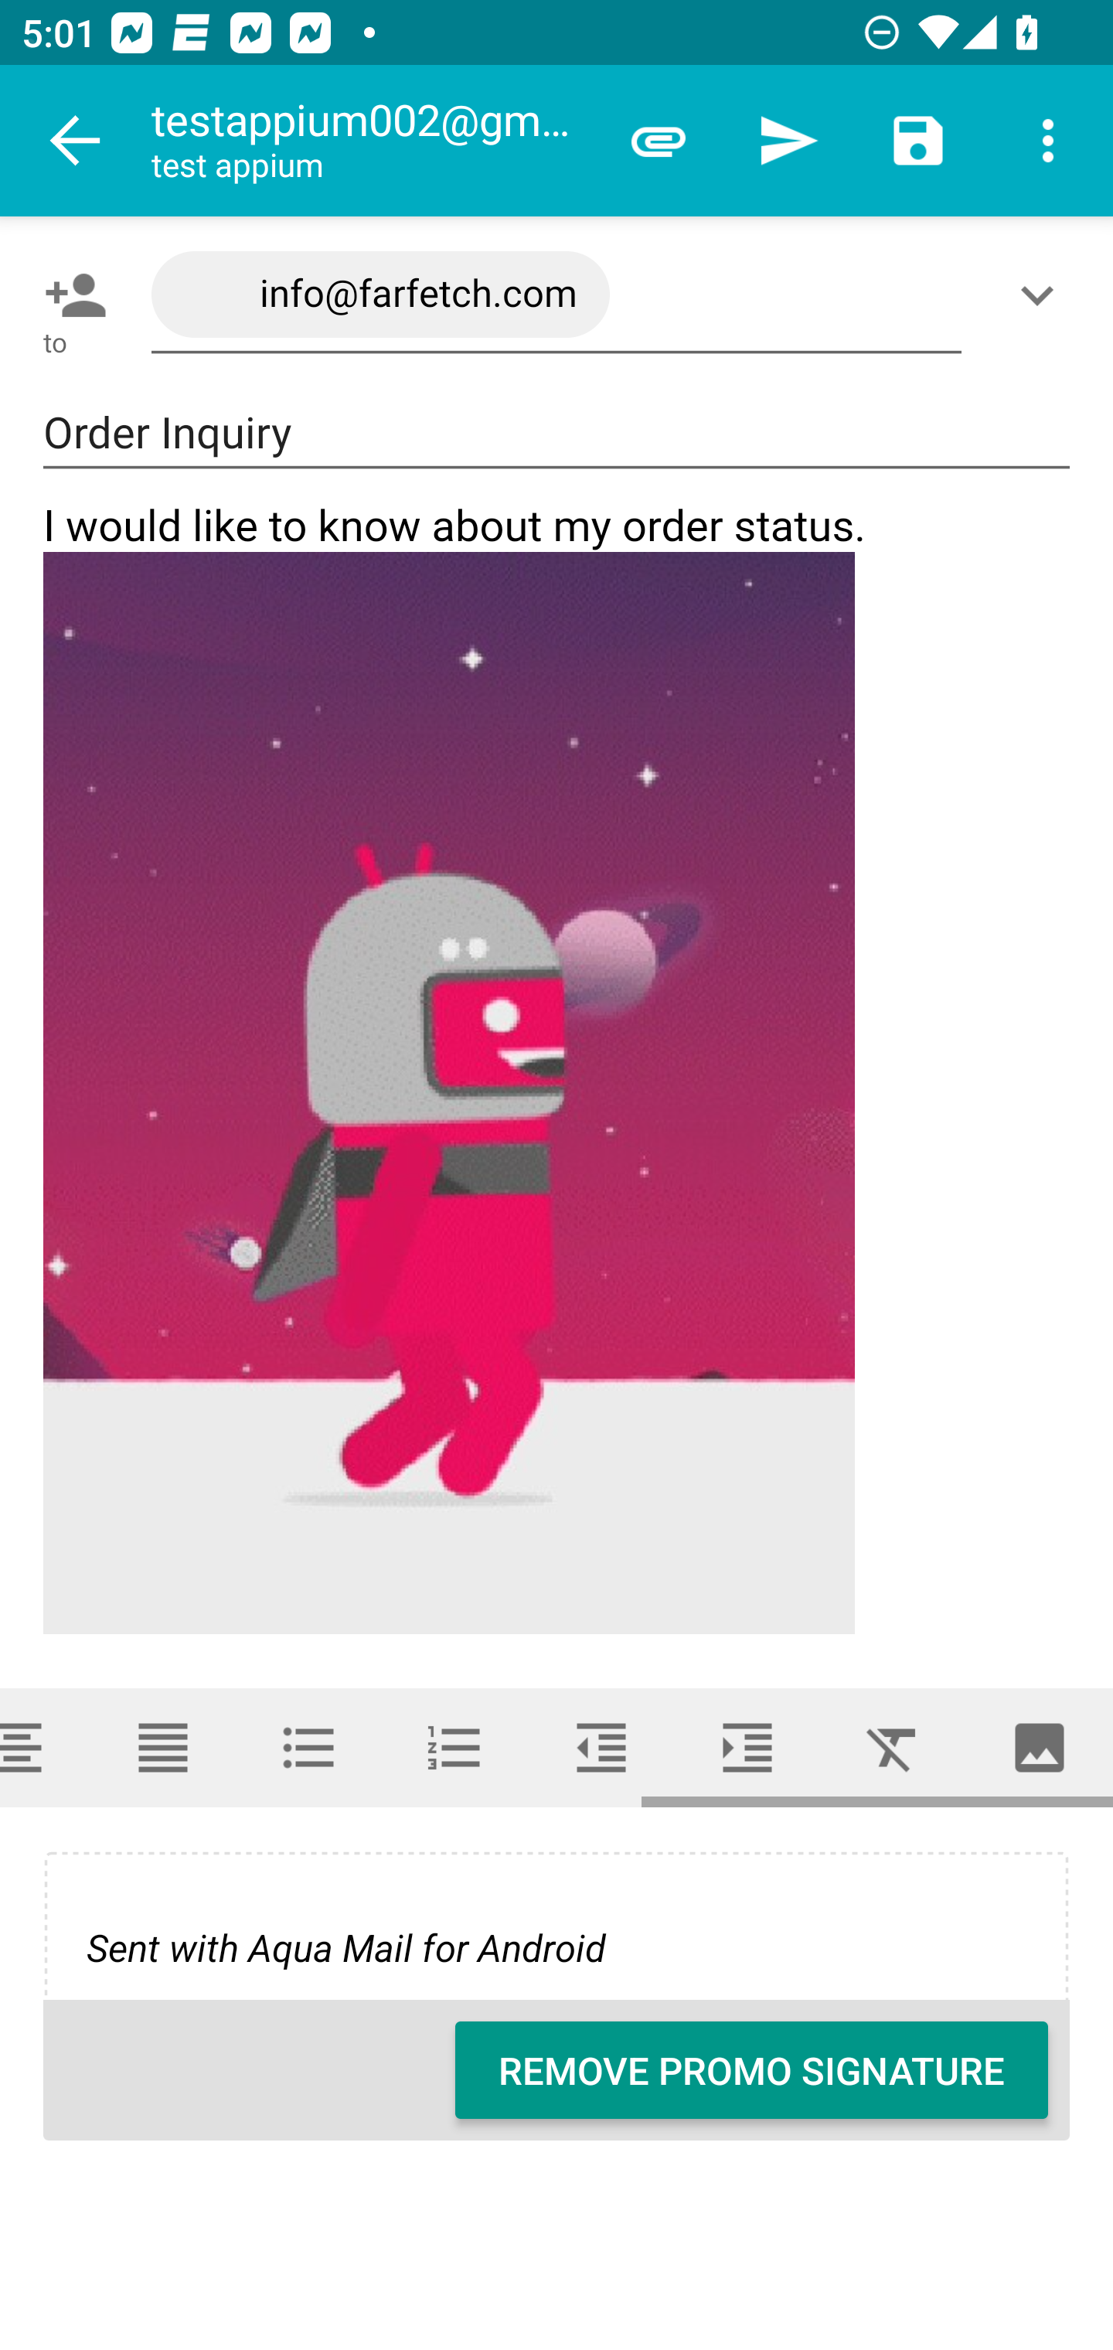 This screenshot has height=2350, width=1113. What do you see at coordinates (558, 1067) in the screenshot?
I see `I would like to know about my order status.
` at bounding box center [558, 1067].